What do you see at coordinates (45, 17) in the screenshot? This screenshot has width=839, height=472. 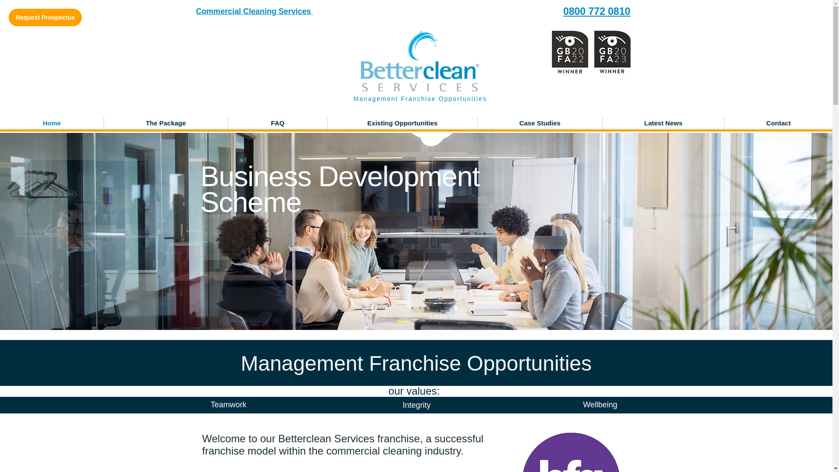 I see `Request Prospectus` at bounding box center [45, 17].